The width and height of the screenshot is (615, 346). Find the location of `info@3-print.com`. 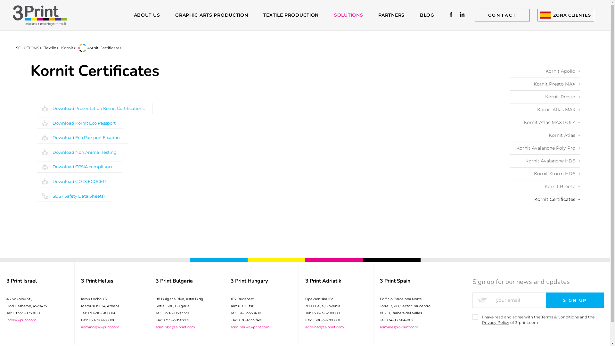

info@3-print.com is located at coordinates (21, 320).